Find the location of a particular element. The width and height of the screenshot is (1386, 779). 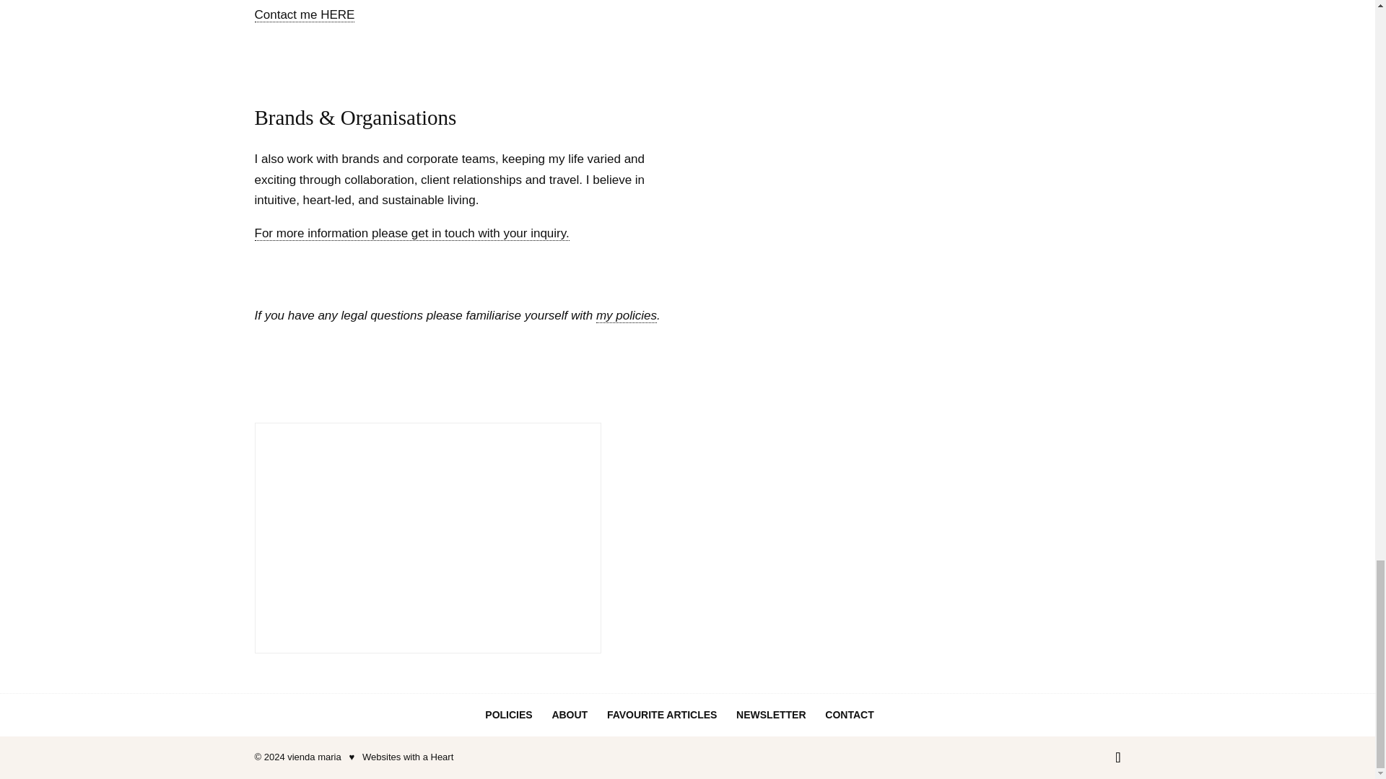

For more information please get in touch with your inquiry. is located at coordinates (411, 234).